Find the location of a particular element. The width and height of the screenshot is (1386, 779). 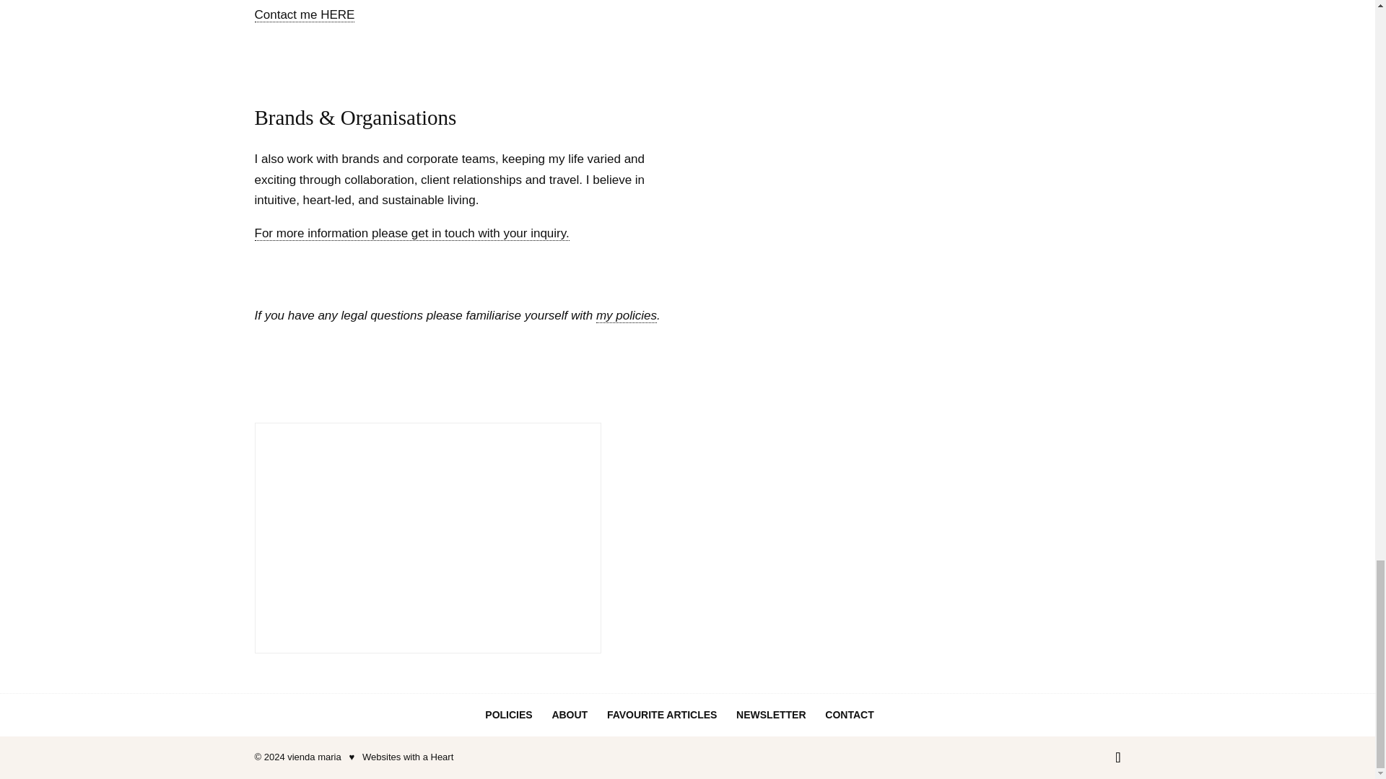

For more information please get in touch with your inquiry. is located at coordinates (411, 234).